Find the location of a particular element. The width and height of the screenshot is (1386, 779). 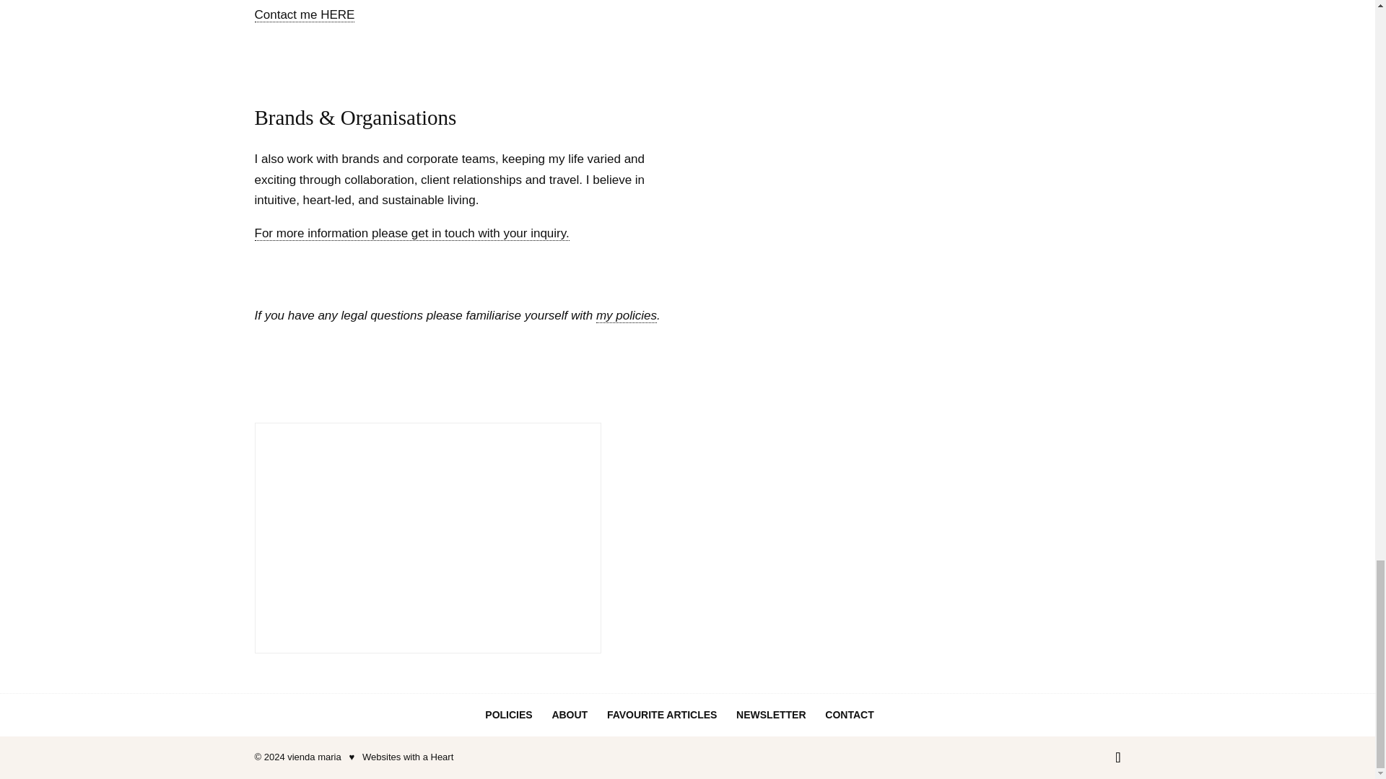

For more information please get in touch with your inquiry. is located at coordinates (411, 234).